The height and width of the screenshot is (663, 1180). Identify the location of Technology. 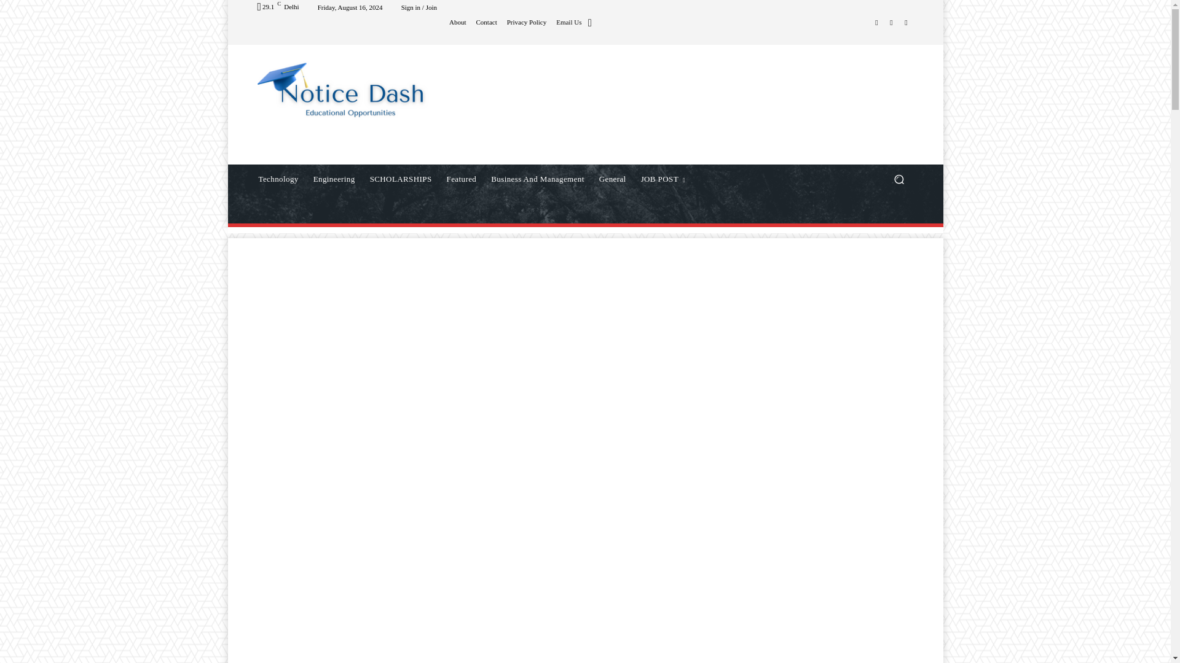
(278, 179).